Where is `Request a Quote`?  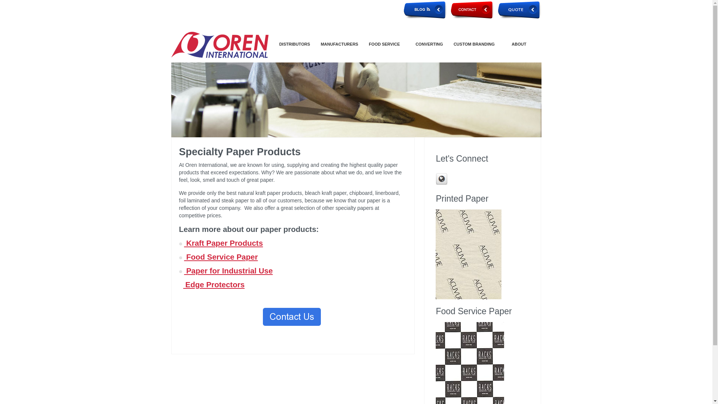 Request a Quote is located at coordinates (520, 10).